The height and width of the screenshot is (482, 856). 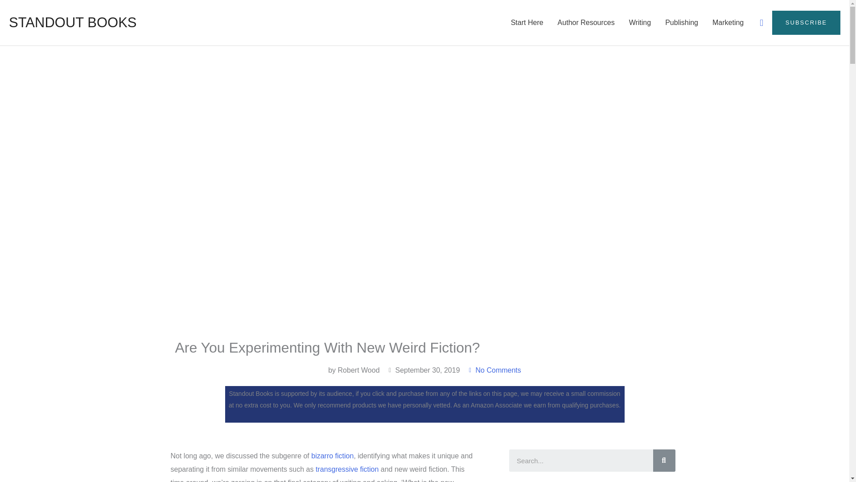 I want to click on bizarro fiction, so click(x=332, y=456).